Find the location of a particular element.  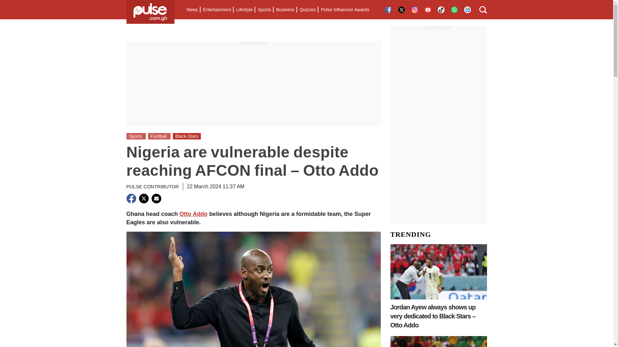

Sports is located at coordinates (264, 10).